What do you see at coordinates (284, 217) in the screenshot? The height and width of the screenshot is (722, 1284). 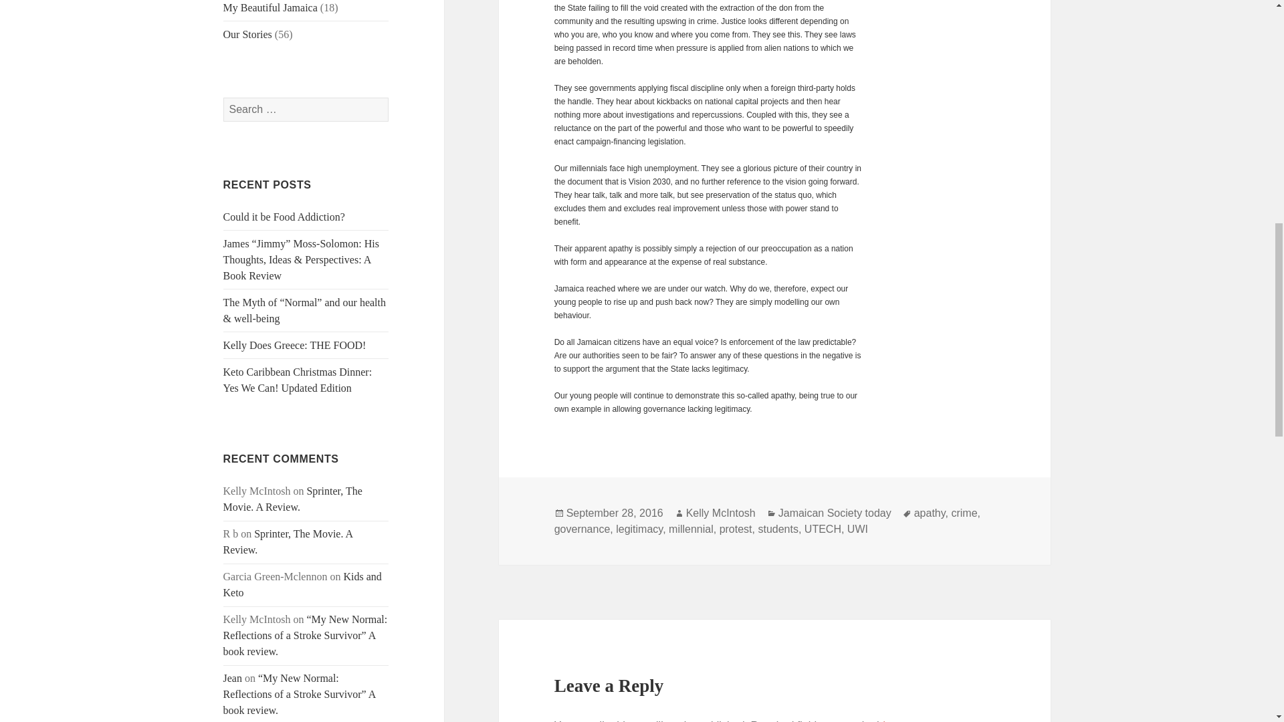 I see `Could it be Food Addiction?` at bounding box center [284, 217].